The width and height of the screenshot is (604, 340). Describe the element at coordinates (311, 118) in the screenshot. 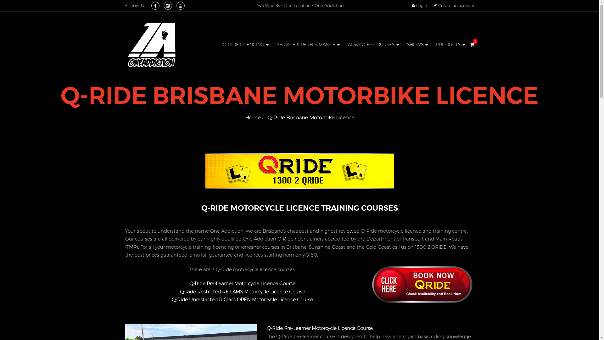

I see `Q-Ride Brisbane Motorbike Licence` at that location.